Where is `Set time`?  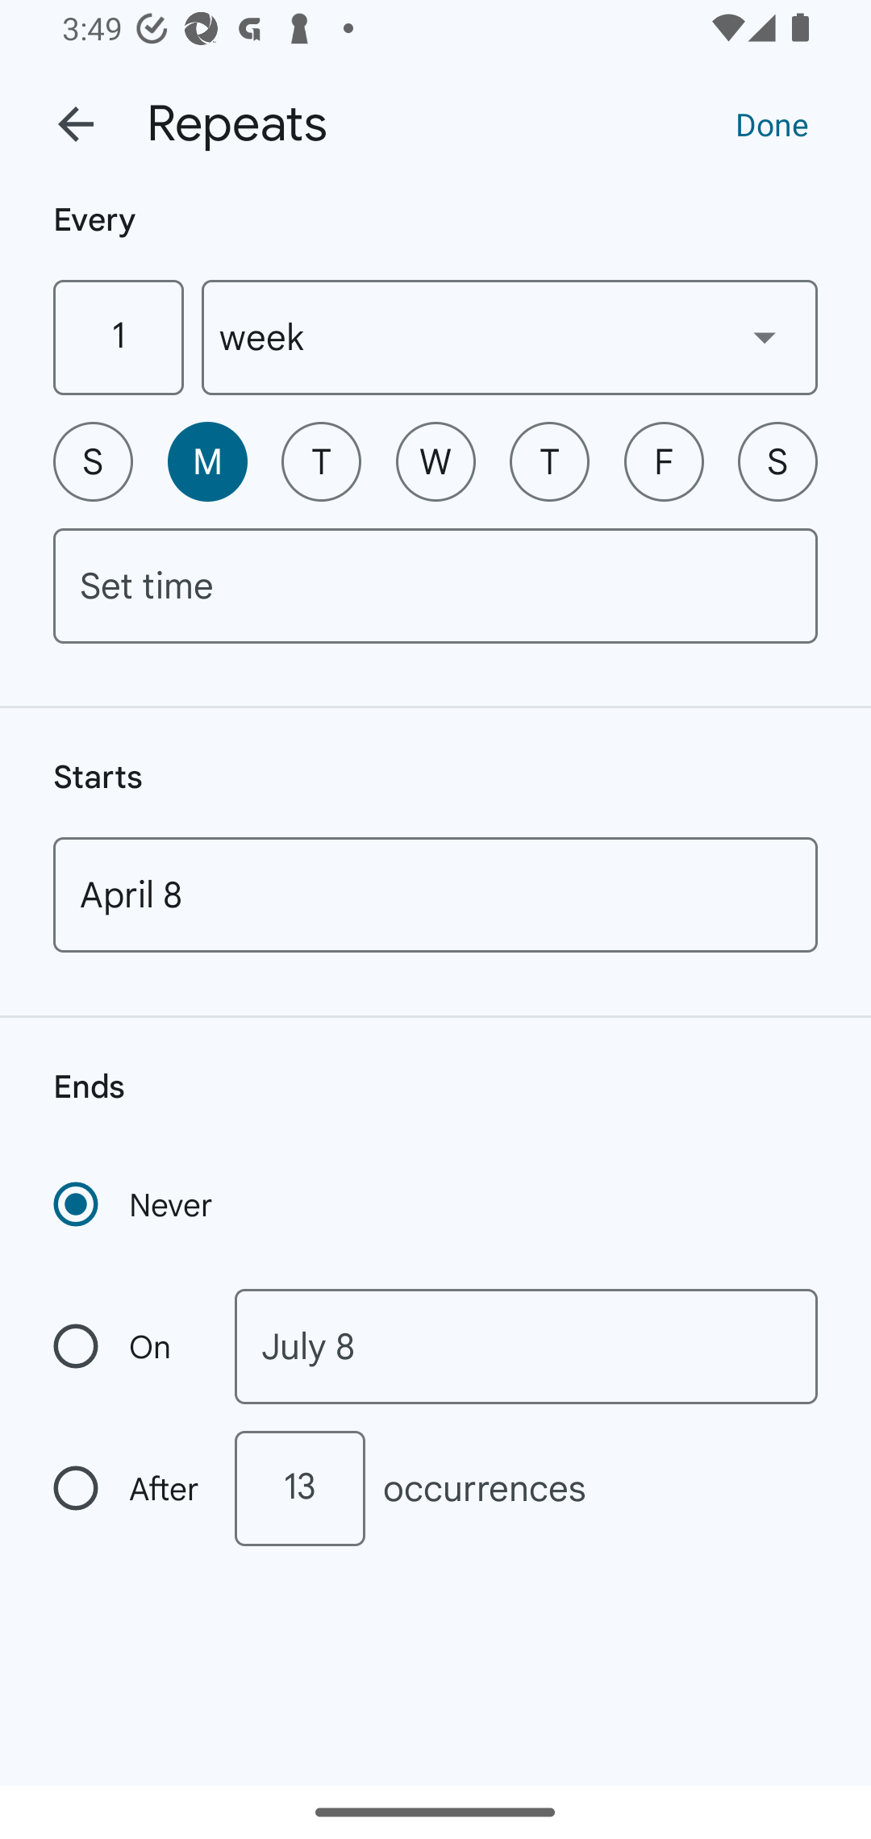 Set time is located at coordinates (435, 586).